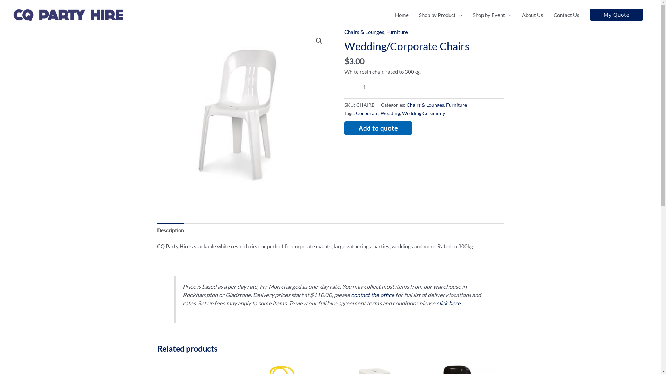 This screenshot has width=666, height=374. Describe the element at coordinates (441, 15) in the screenshot. I see `Shop by Product` at that location.